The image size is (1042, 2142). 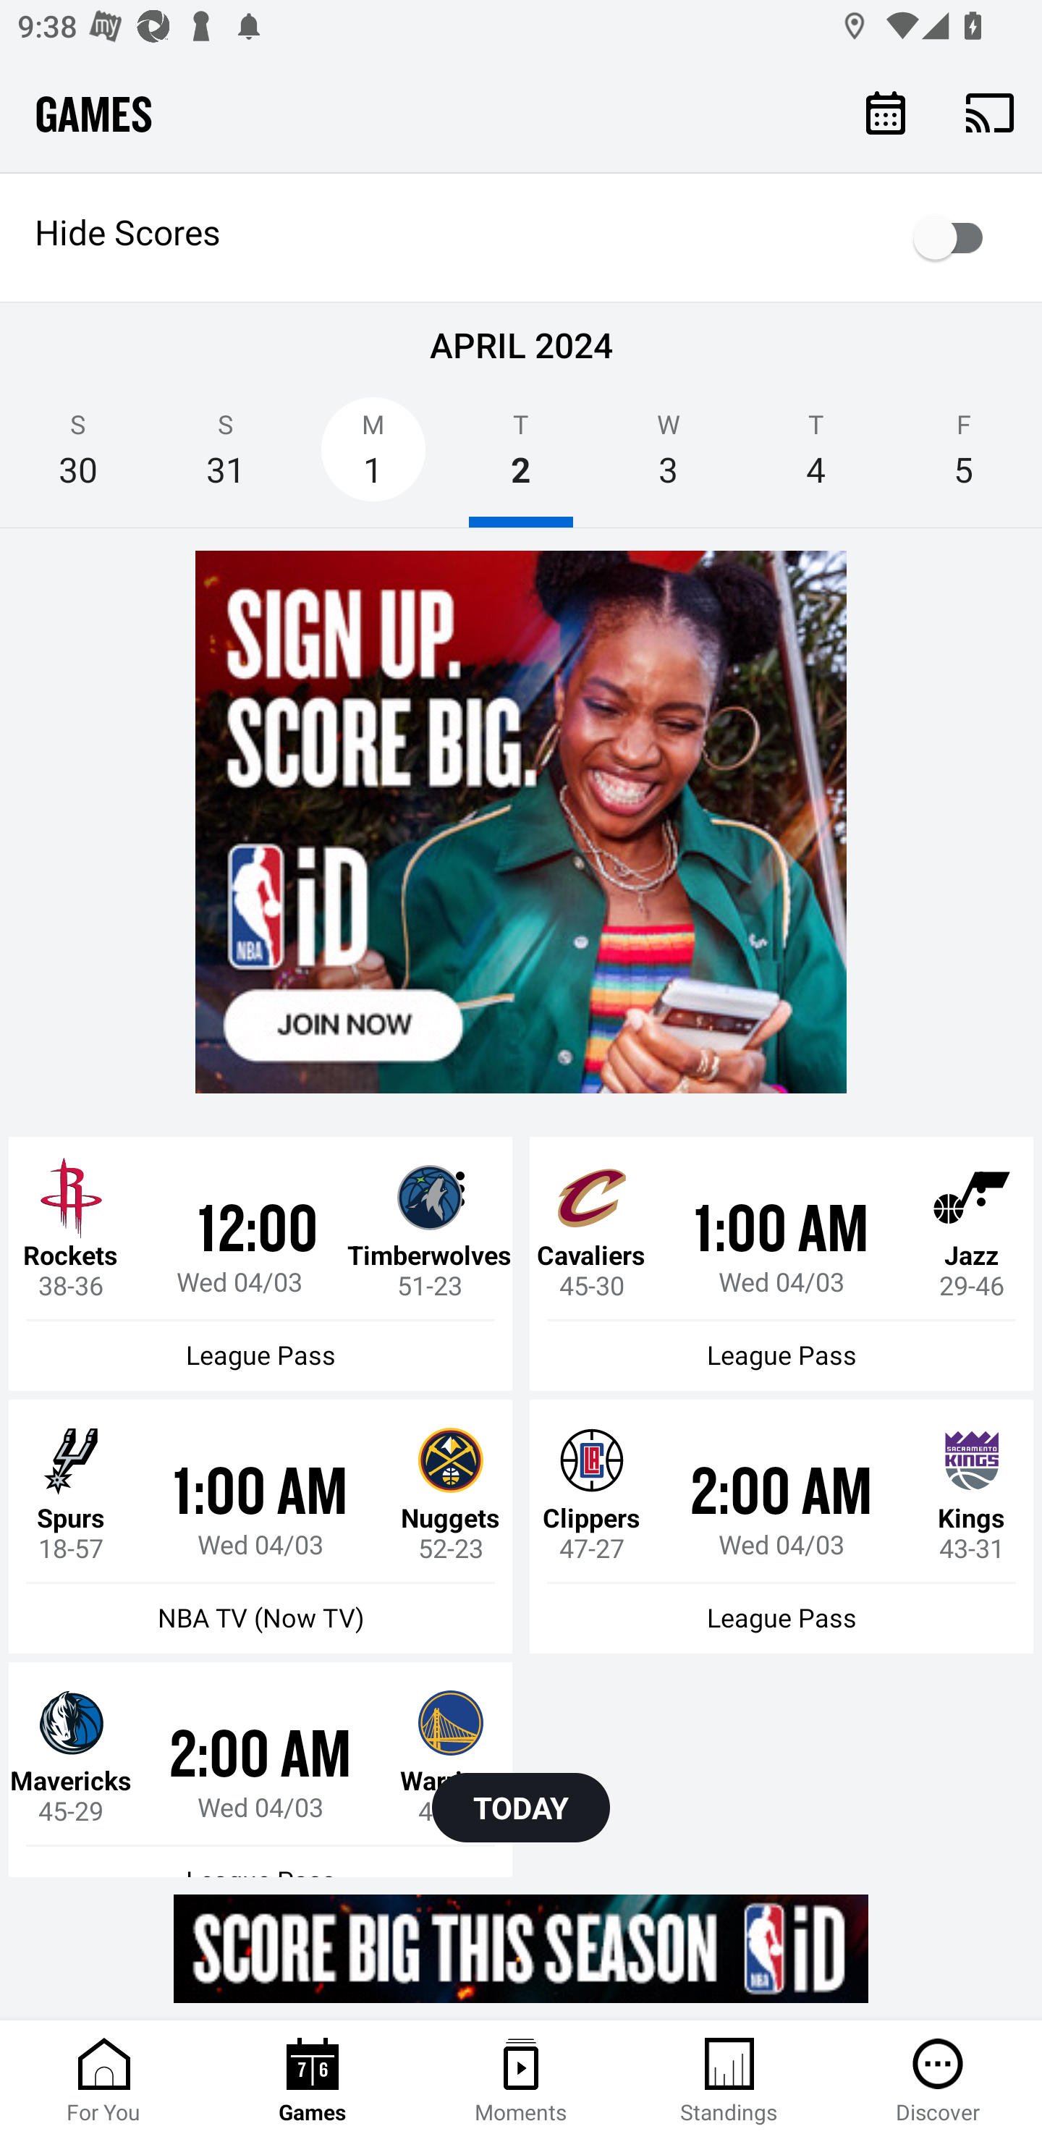 I want to click on Discover, so click(x=938, y=2081).